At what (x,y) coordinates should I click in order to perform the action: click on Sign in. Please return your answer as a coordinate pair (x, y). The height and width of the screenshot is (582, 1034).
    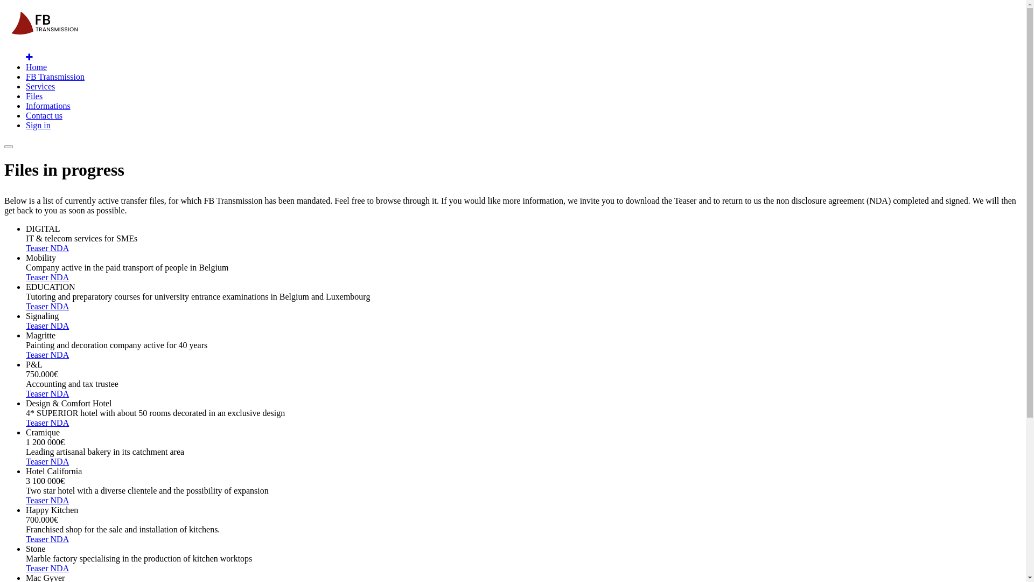
    Looking at the image, I should click on (38, 125).